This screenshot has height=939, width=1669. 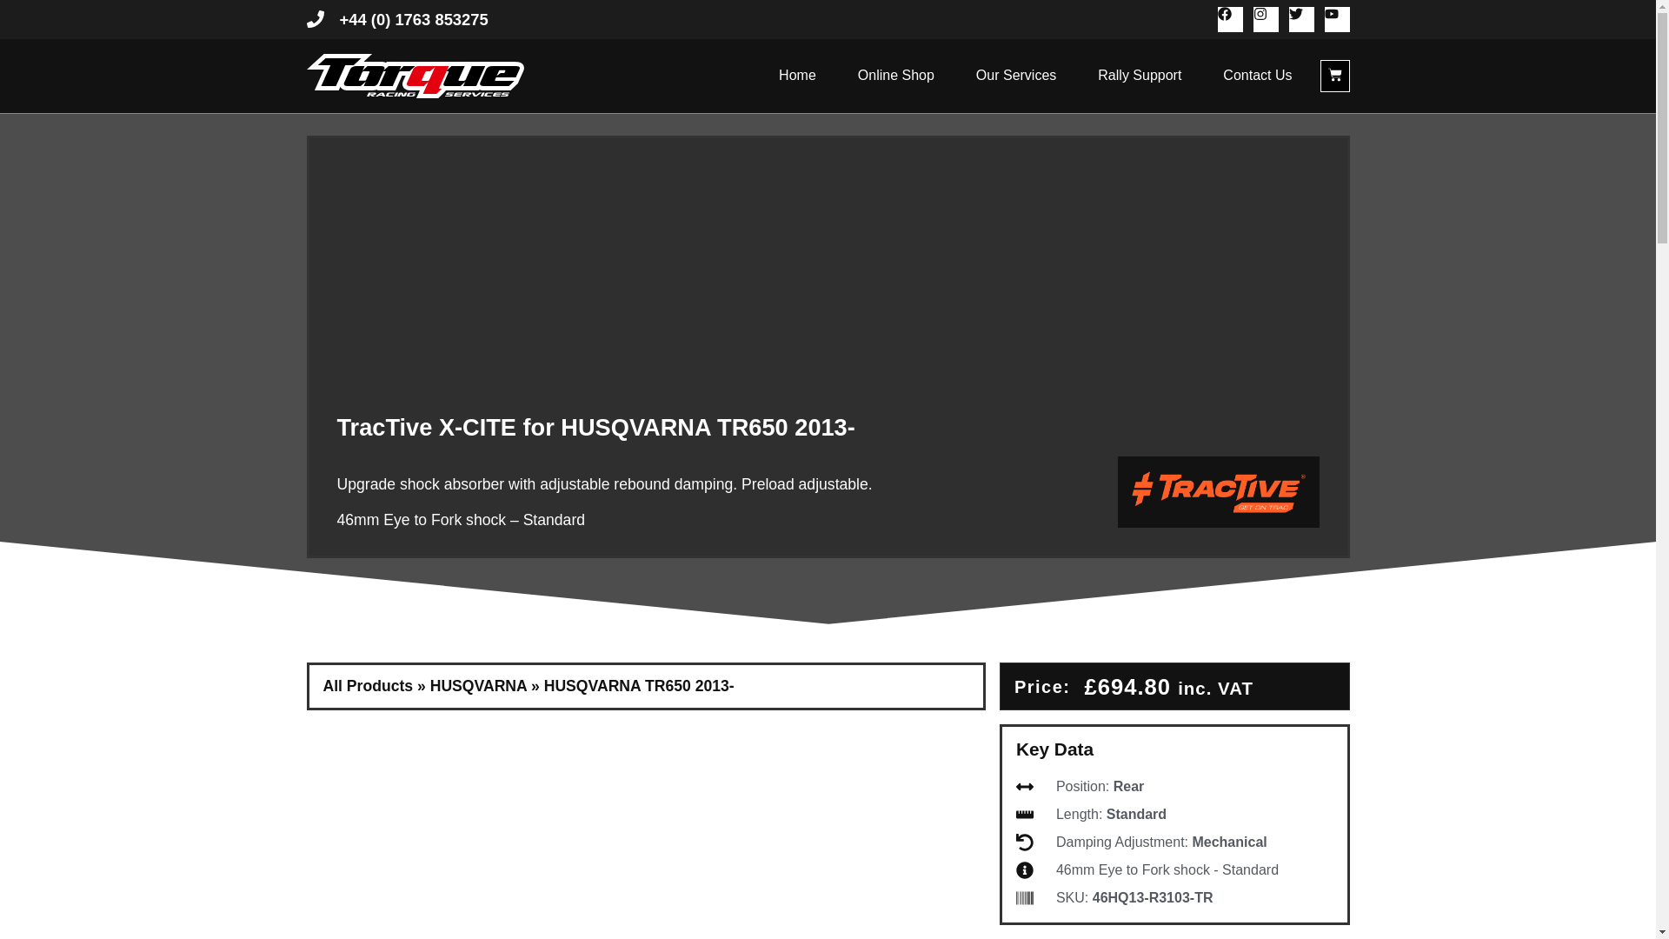 What do you see at coordinates (895, 75) in the screenshot?
I see `Online Shop` at bounding box center [895, 75].